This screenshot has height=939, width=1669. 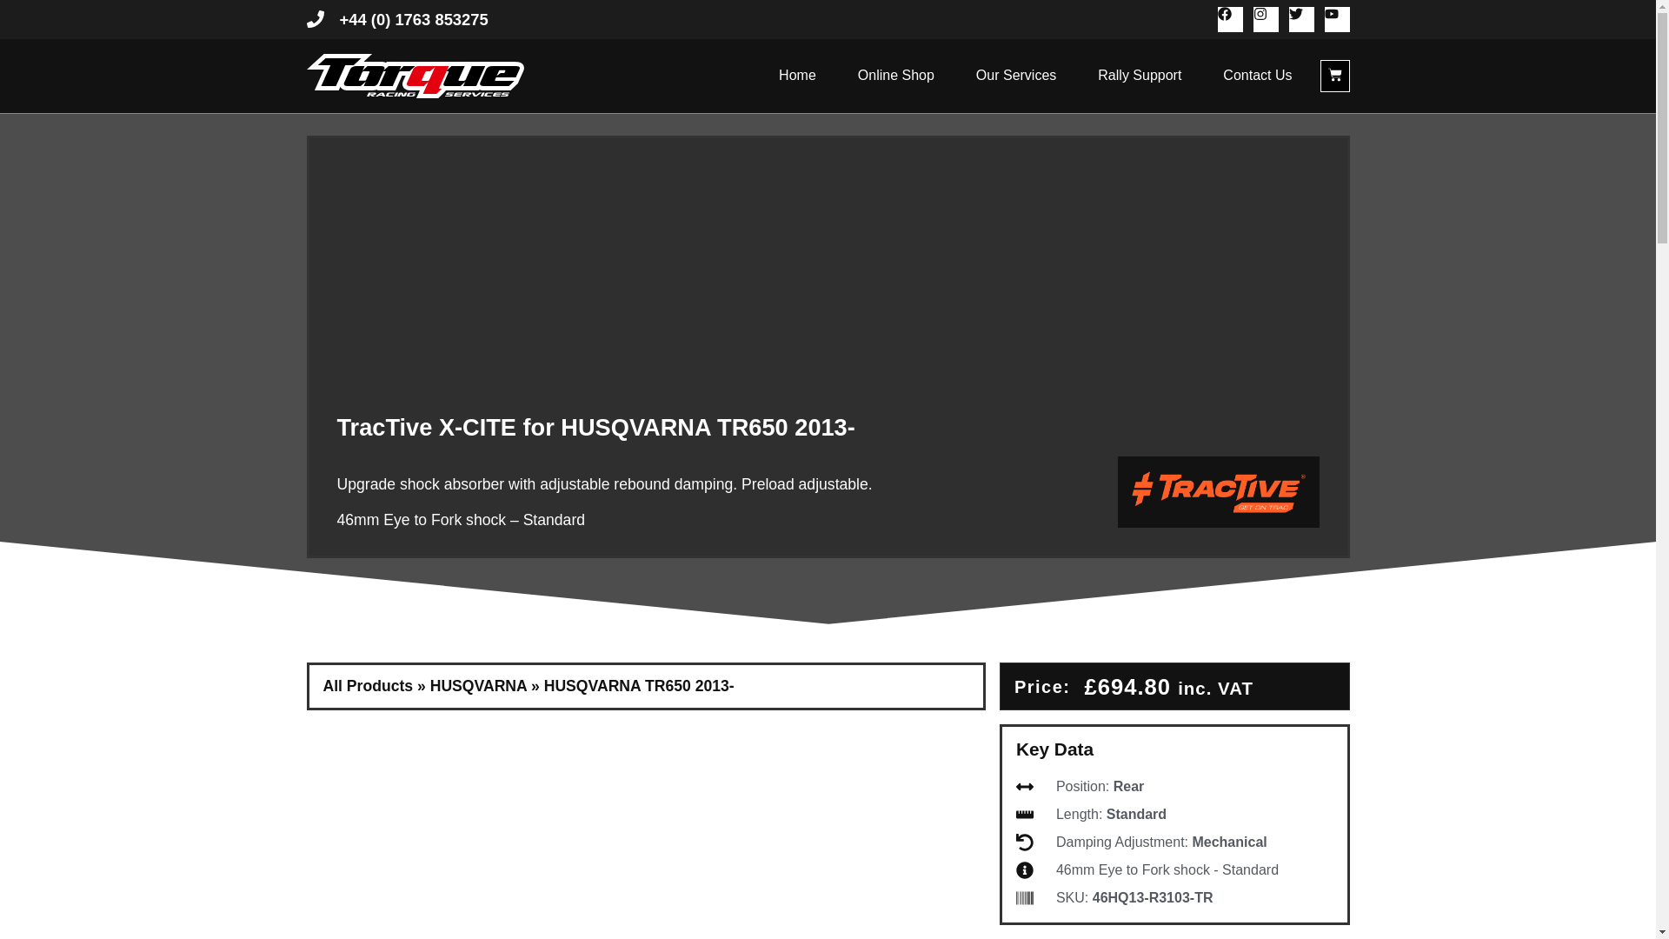 What do you see at coordinates (895, 75) in the screenshot?
I see `Online Shop` at bounding box center [895, 75].